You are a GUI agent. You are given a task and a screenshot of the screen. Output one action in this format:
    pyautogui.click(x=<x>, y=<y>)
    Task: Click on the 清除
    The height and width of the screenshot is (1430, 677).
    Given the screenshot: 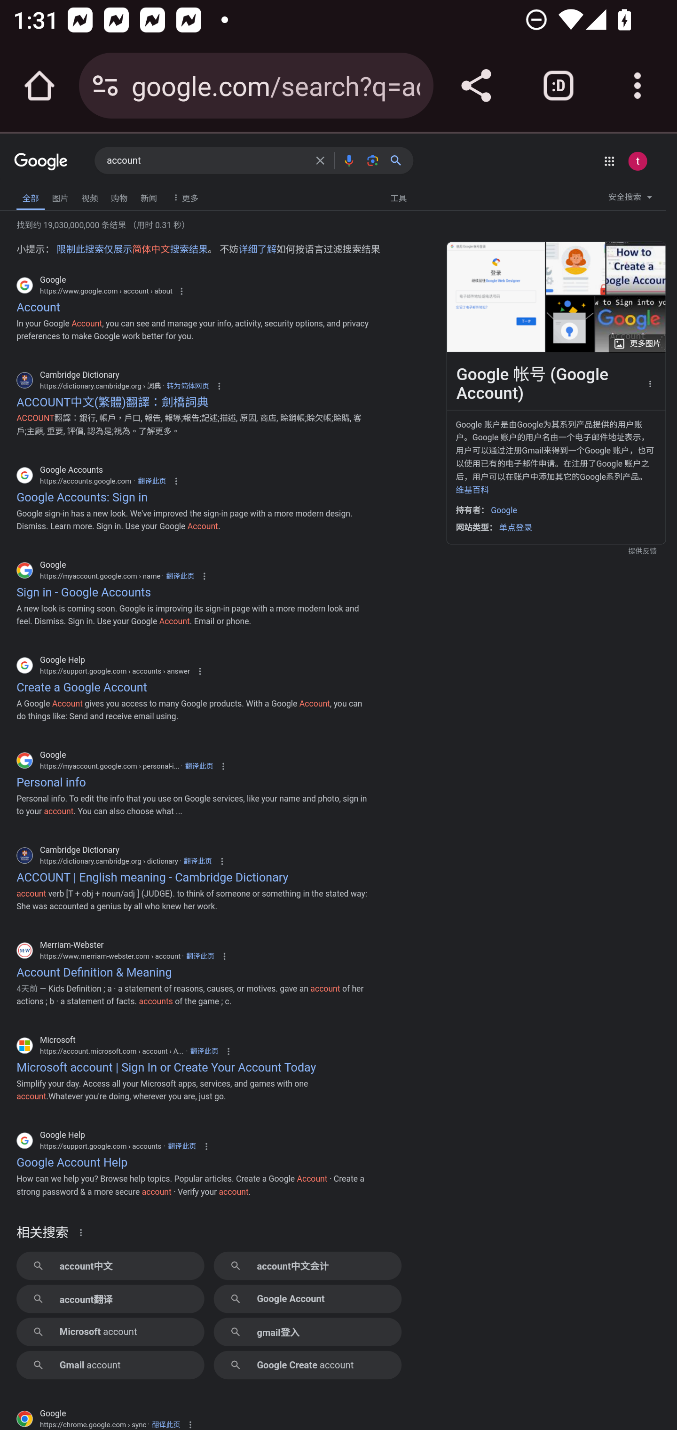 What is the action you would take?
    pyautogui.click(x=320, y=160)
    